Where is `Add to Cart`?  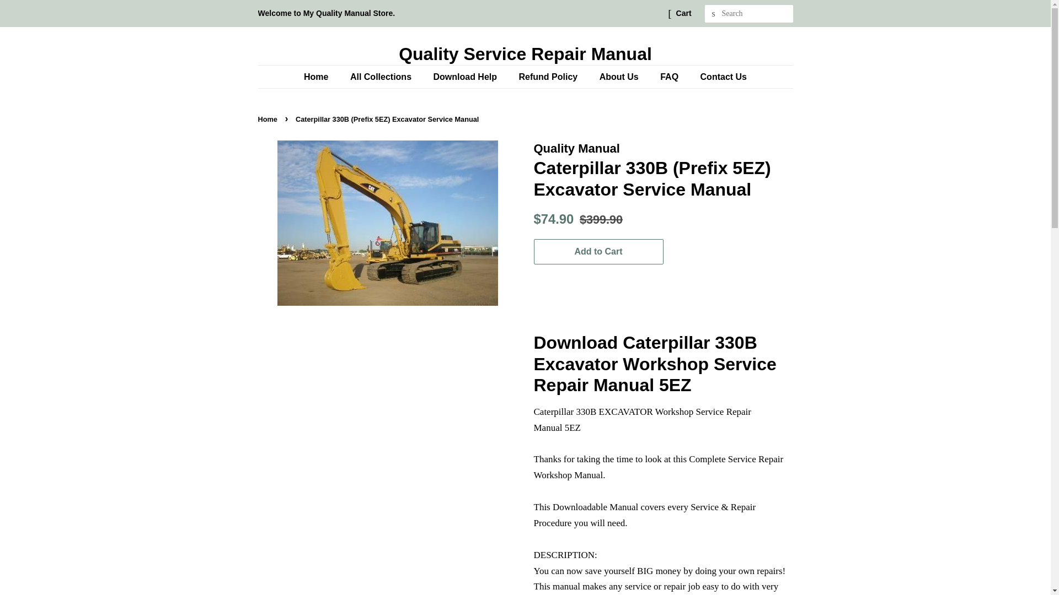 Add to Cart is located at coordinates (598, 252).